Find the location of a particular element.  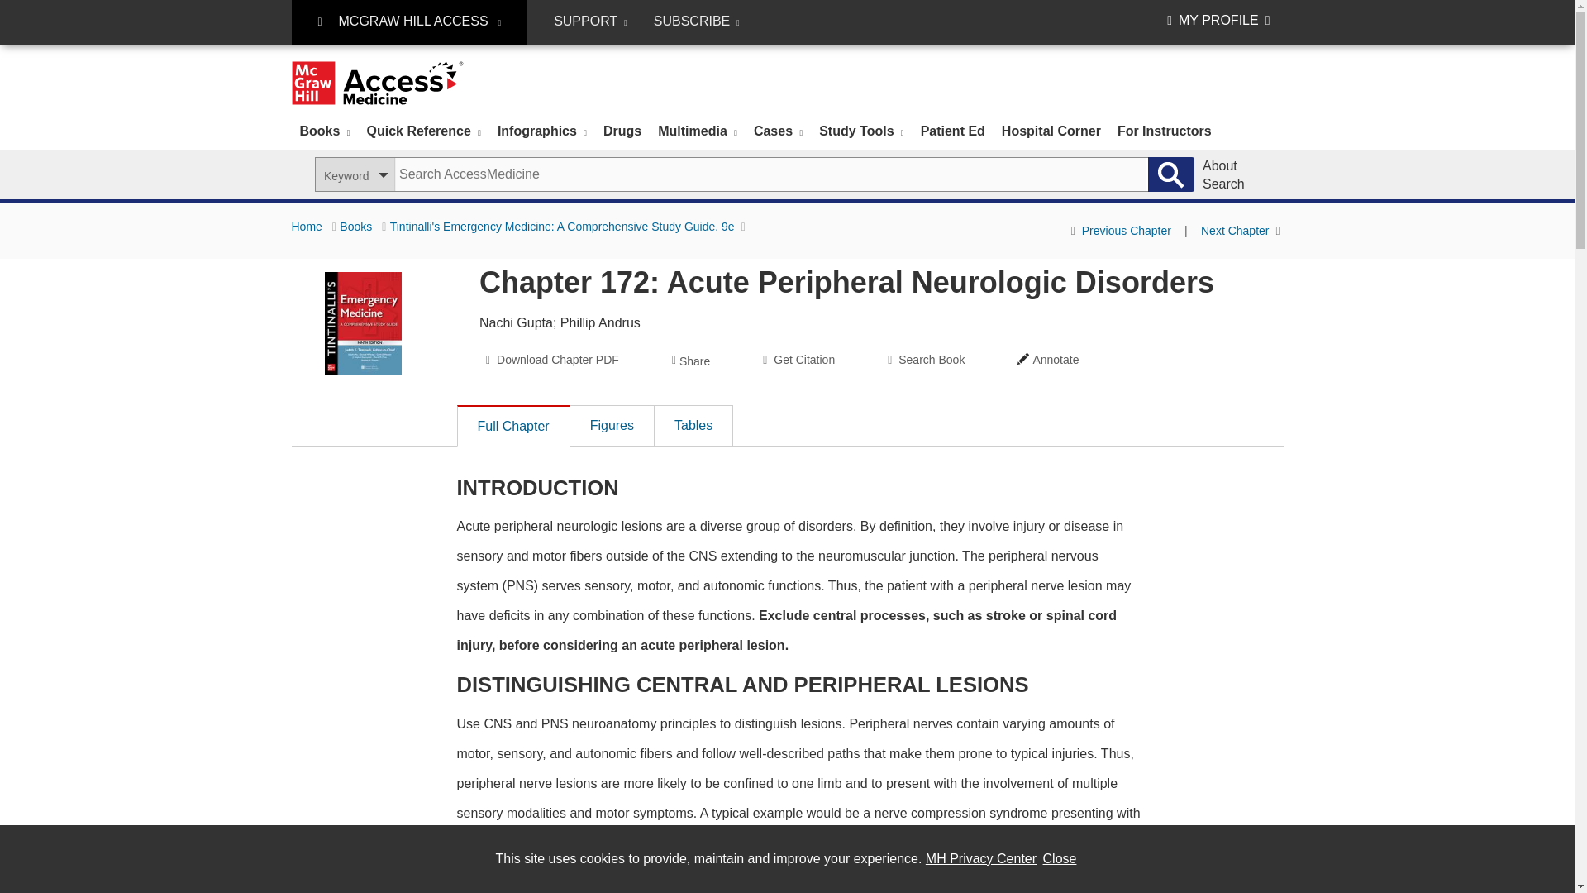

MCGRAW HILL ACCESS is located at coordinates (408, 22).